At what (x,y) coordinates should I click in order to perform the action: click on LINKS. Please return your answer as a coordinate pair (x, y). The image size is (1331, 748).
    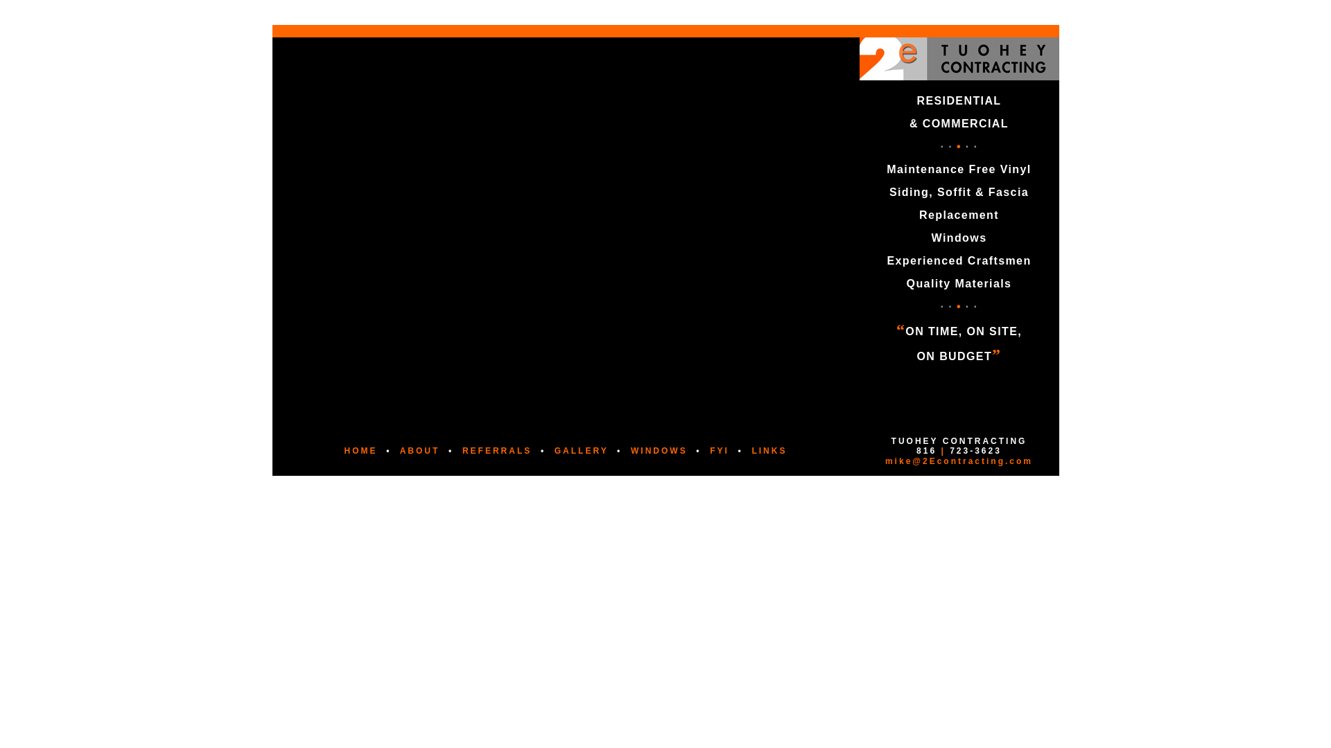
    Looking at the image, I should click on (769, 451).